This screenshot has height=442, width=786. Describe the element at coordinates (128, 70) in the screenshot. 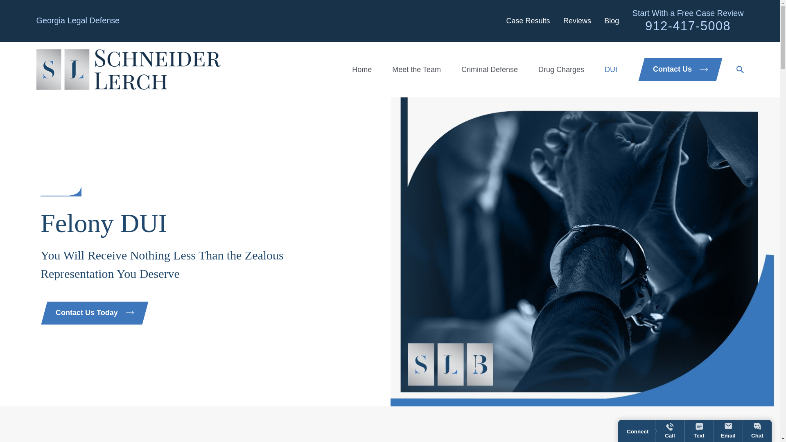

I see `Home` at that location.